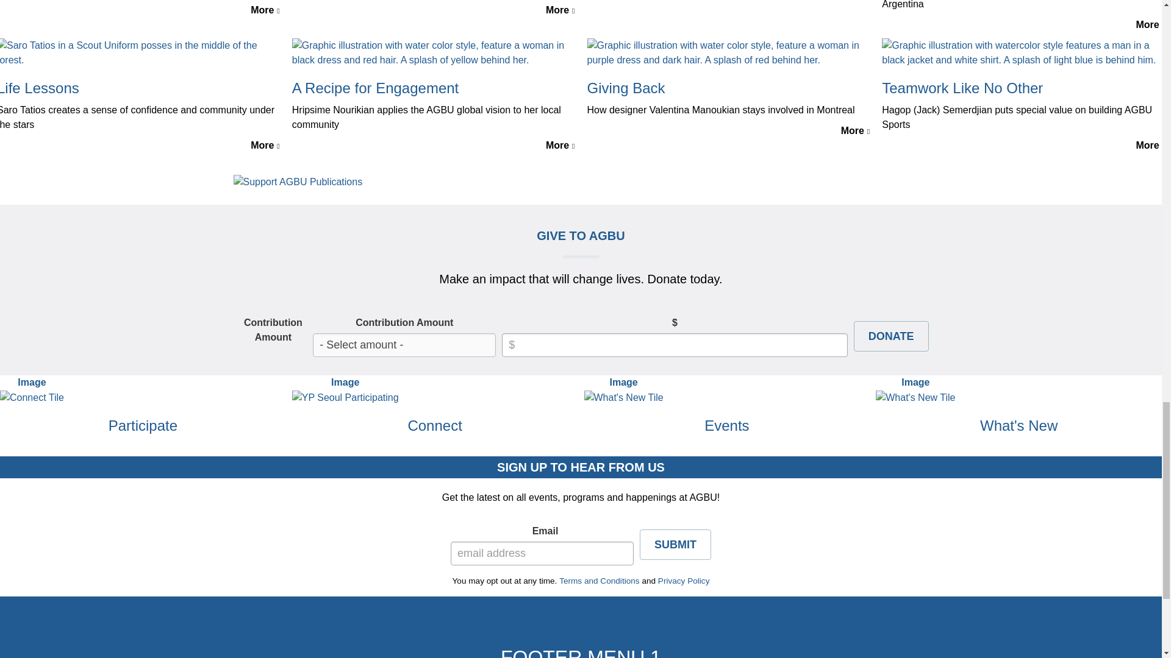 The image size is (1171, 658). I want to click on Donate, so click(890, 336).